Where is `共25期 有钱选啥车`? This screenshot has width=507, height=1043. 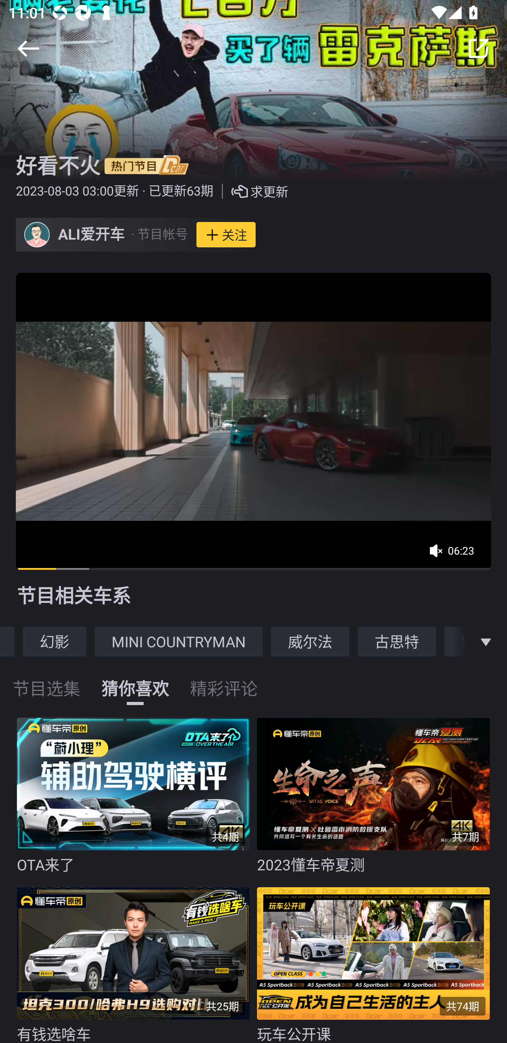
共25期 有钱选啥车 is located at coordinates (137, 962).